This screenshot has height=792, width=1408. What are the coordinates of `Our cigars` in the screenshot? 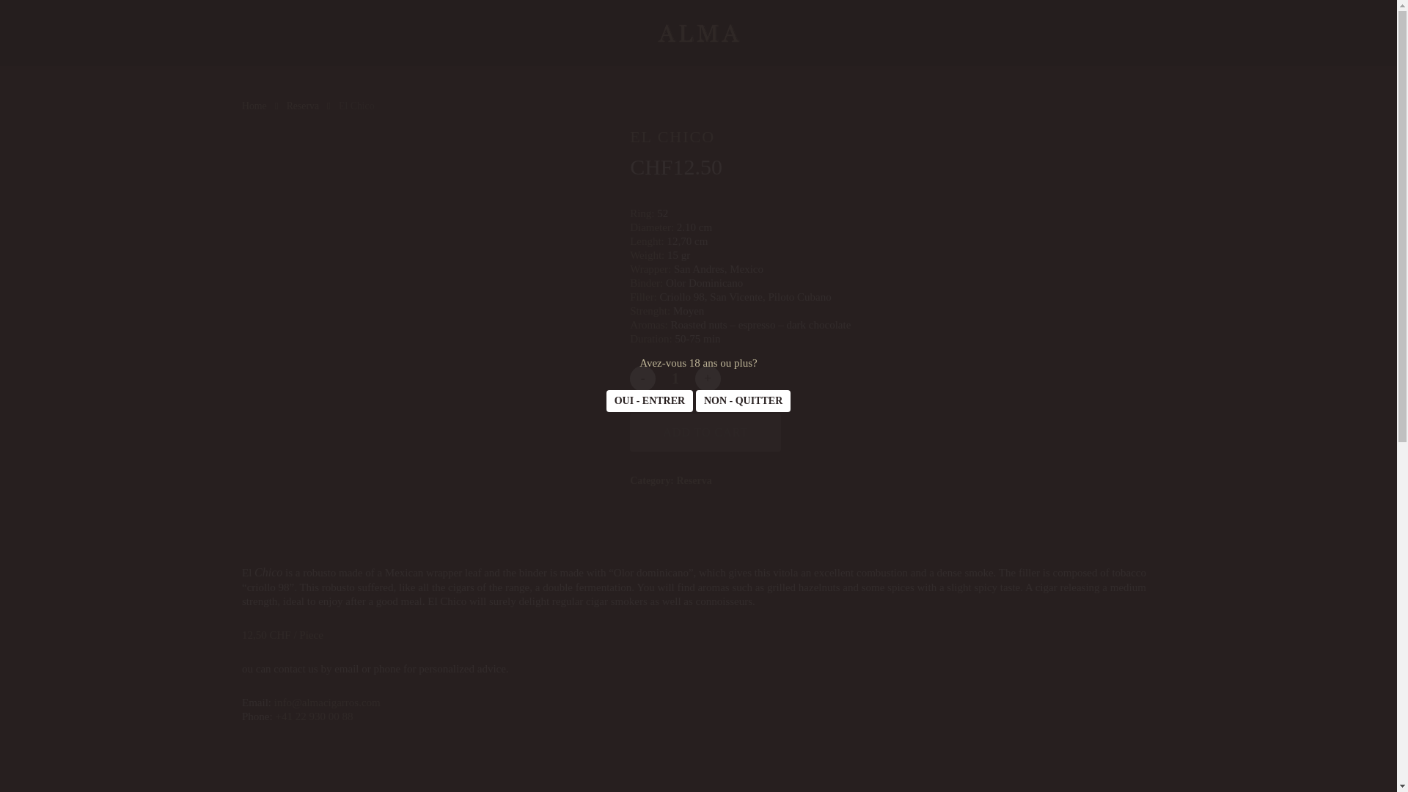 It's located at (387, 587).